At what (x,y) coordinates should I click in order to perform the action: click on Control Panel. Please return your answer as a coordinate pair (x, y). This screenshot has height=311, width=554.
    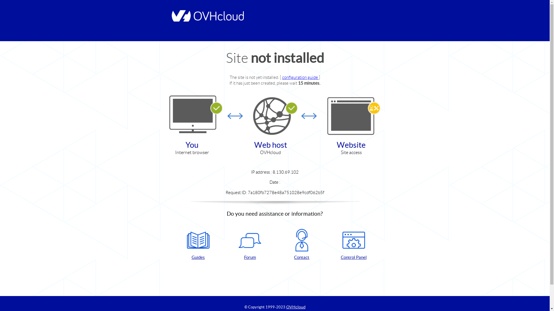
    Looking at the image, I should click on (354, 245).